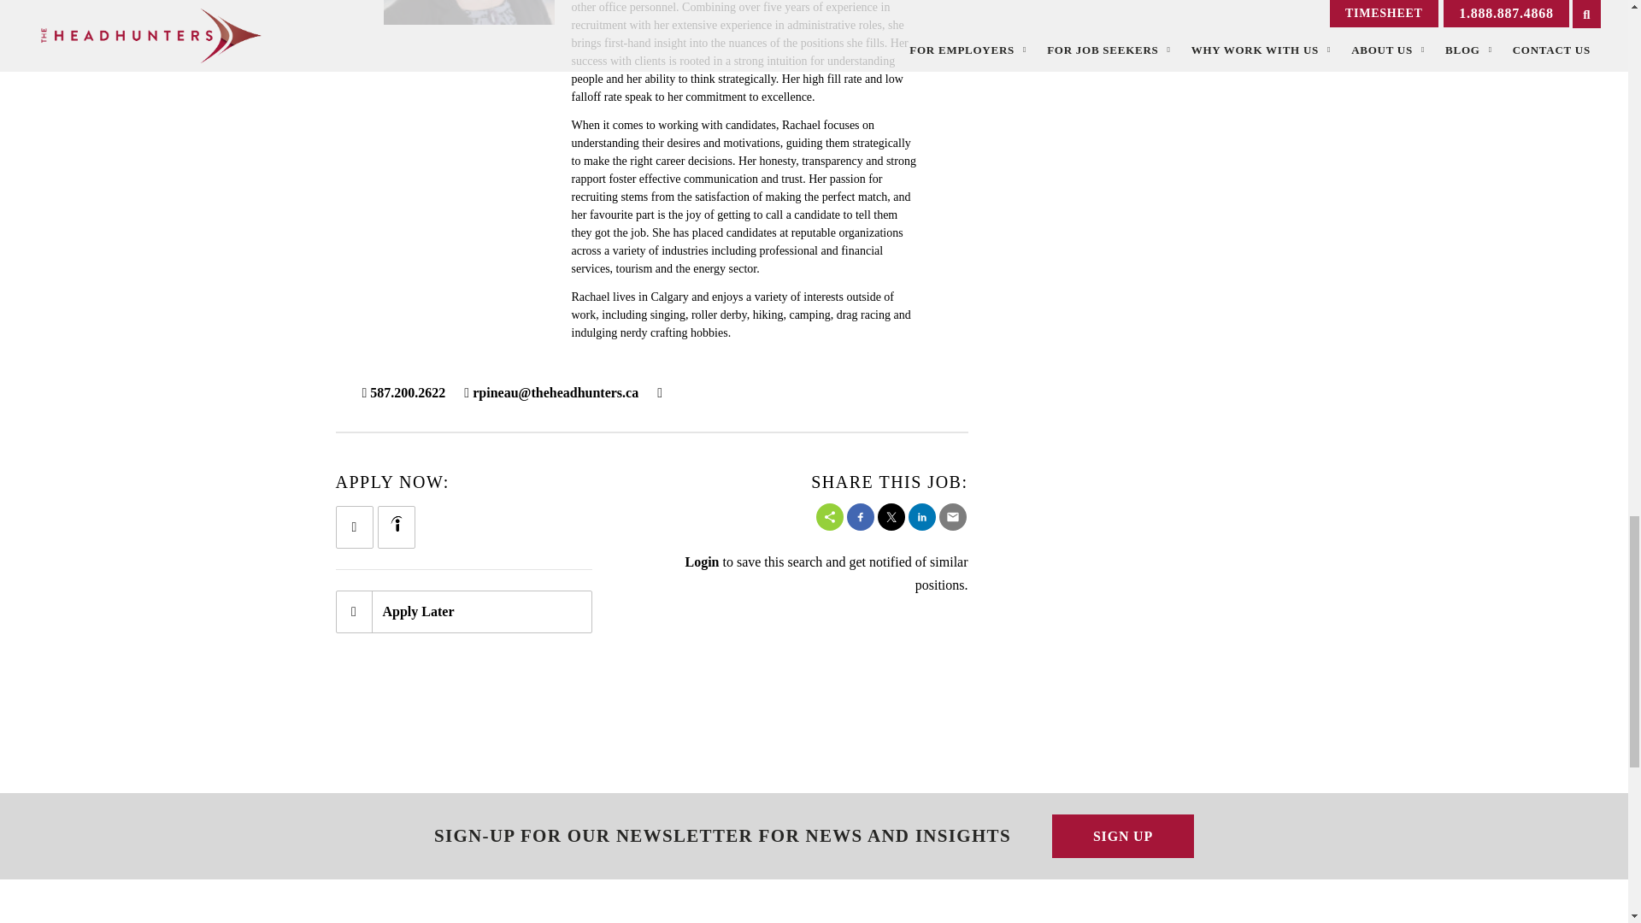  Describe the element at coordinates (860, 516) in the screenshot. I see `social Facebook` at that location.